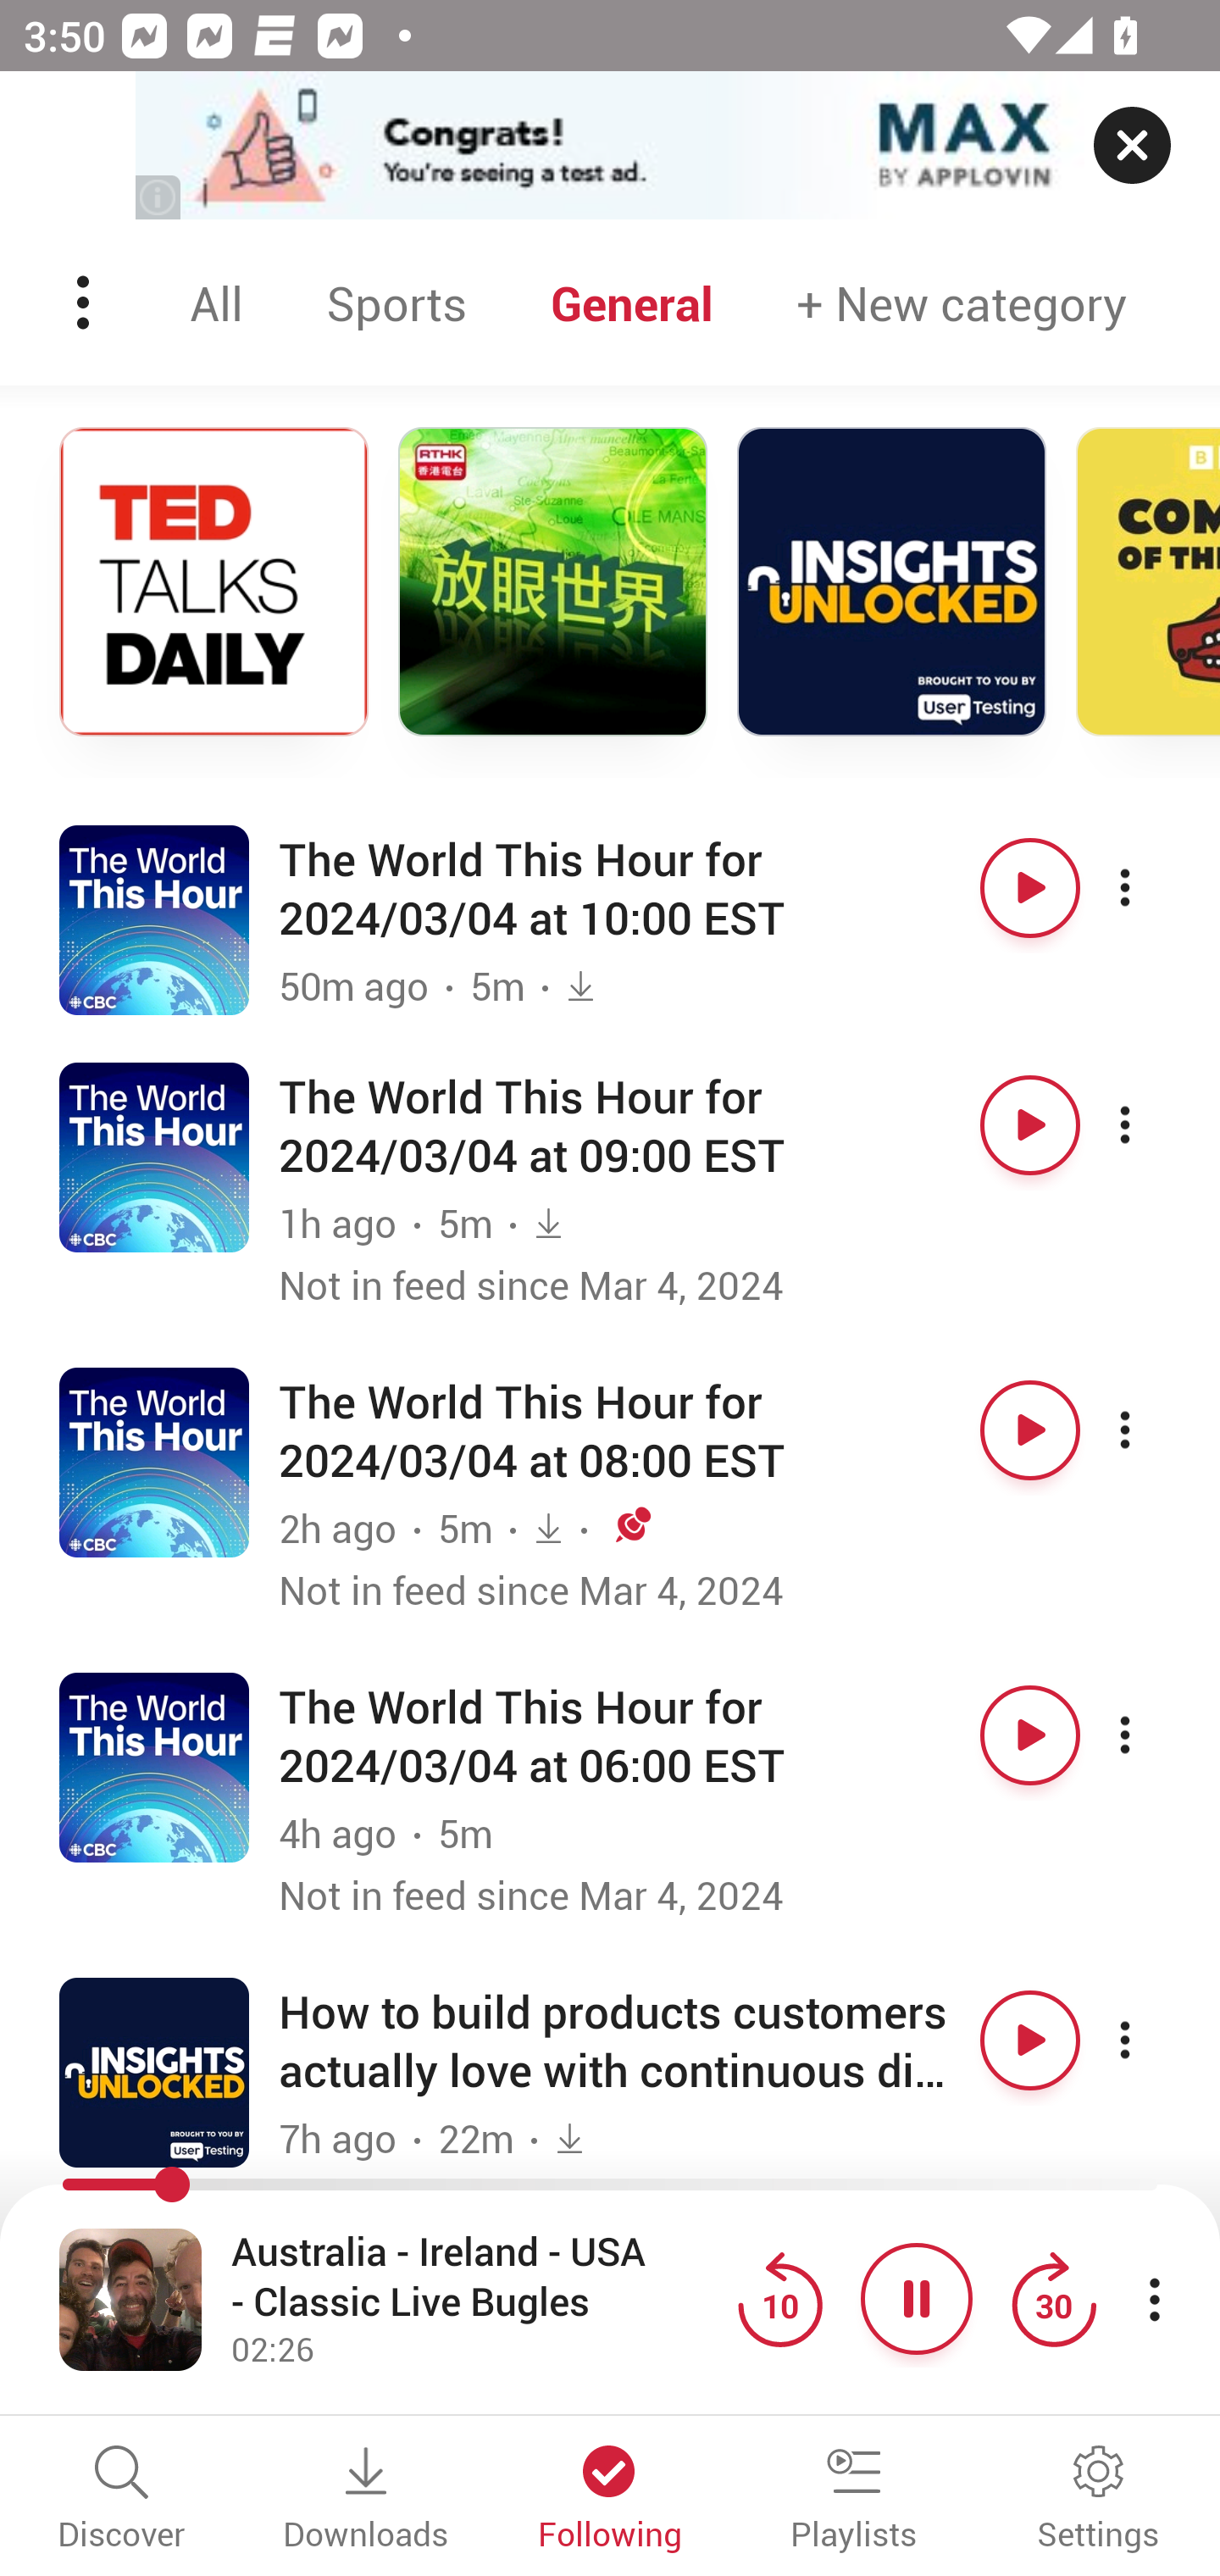  Describe the element at coordinates (130, 2298) in the screenshot. I see `Open fullscreen player` at that location.